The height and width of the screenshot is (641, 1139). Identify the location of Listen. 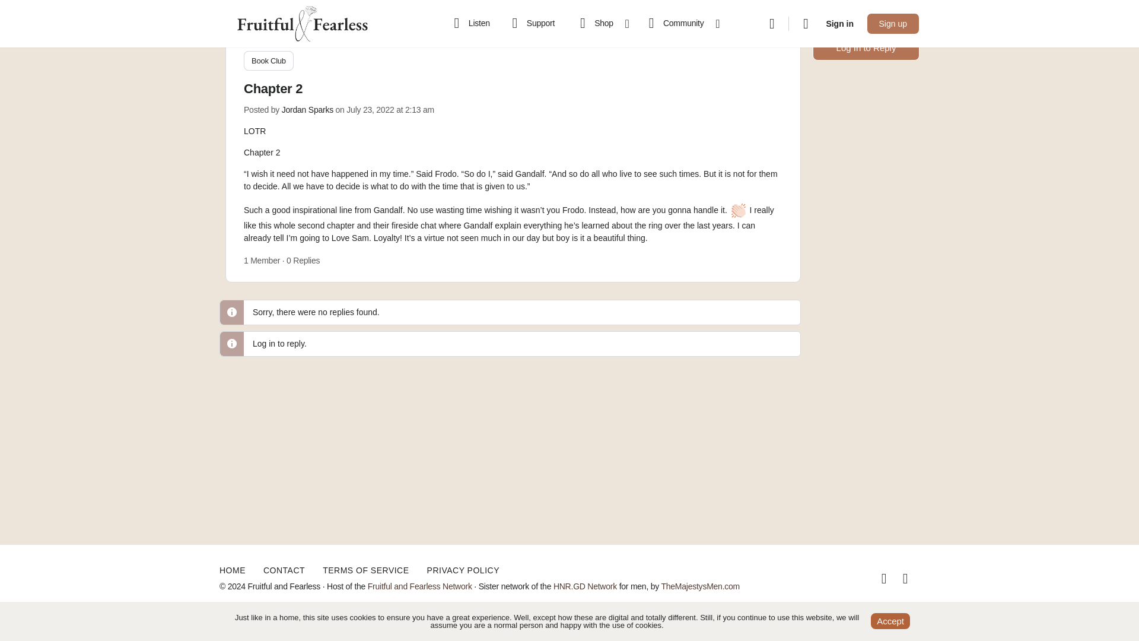
(470, 24).